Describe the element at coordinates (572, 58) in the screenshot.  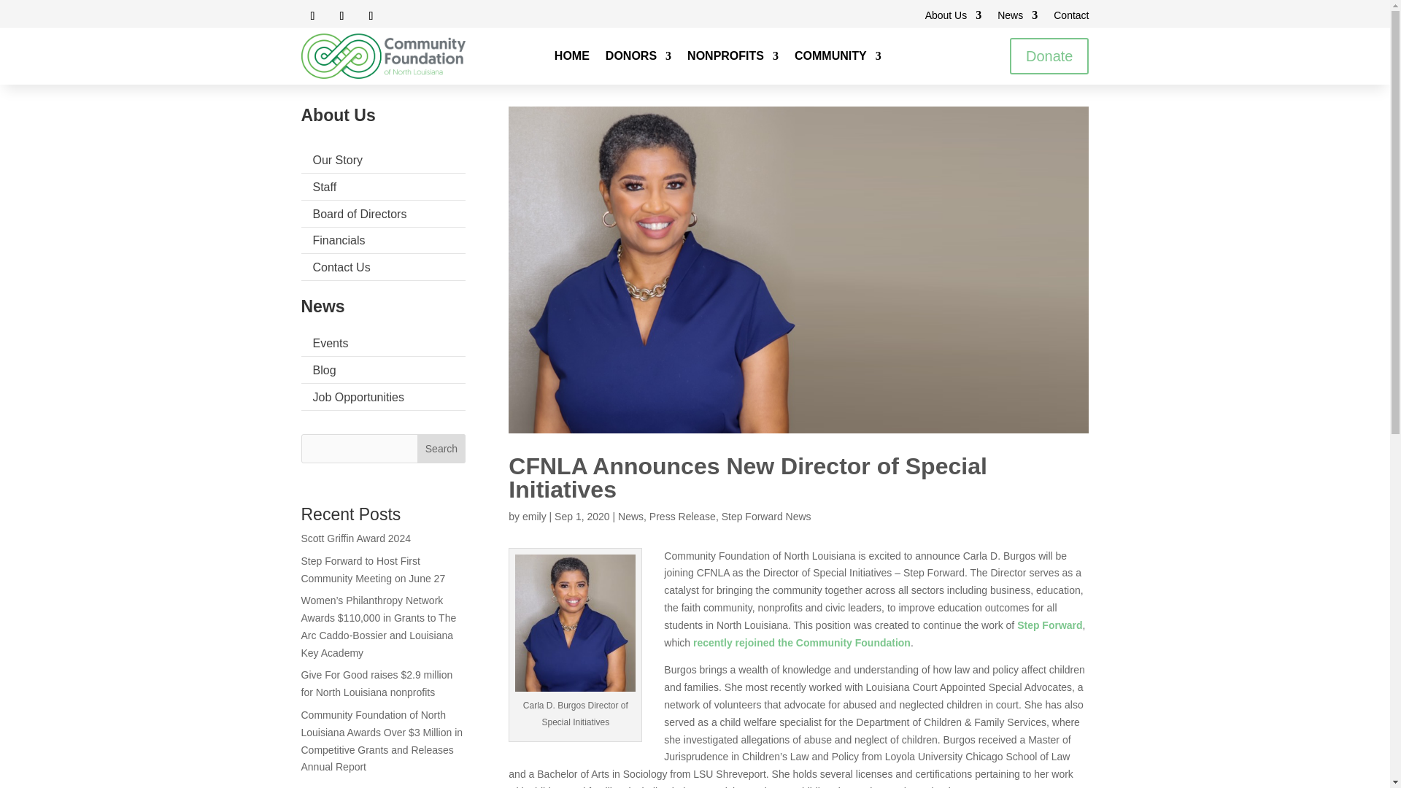
I see `HOME` at that location.